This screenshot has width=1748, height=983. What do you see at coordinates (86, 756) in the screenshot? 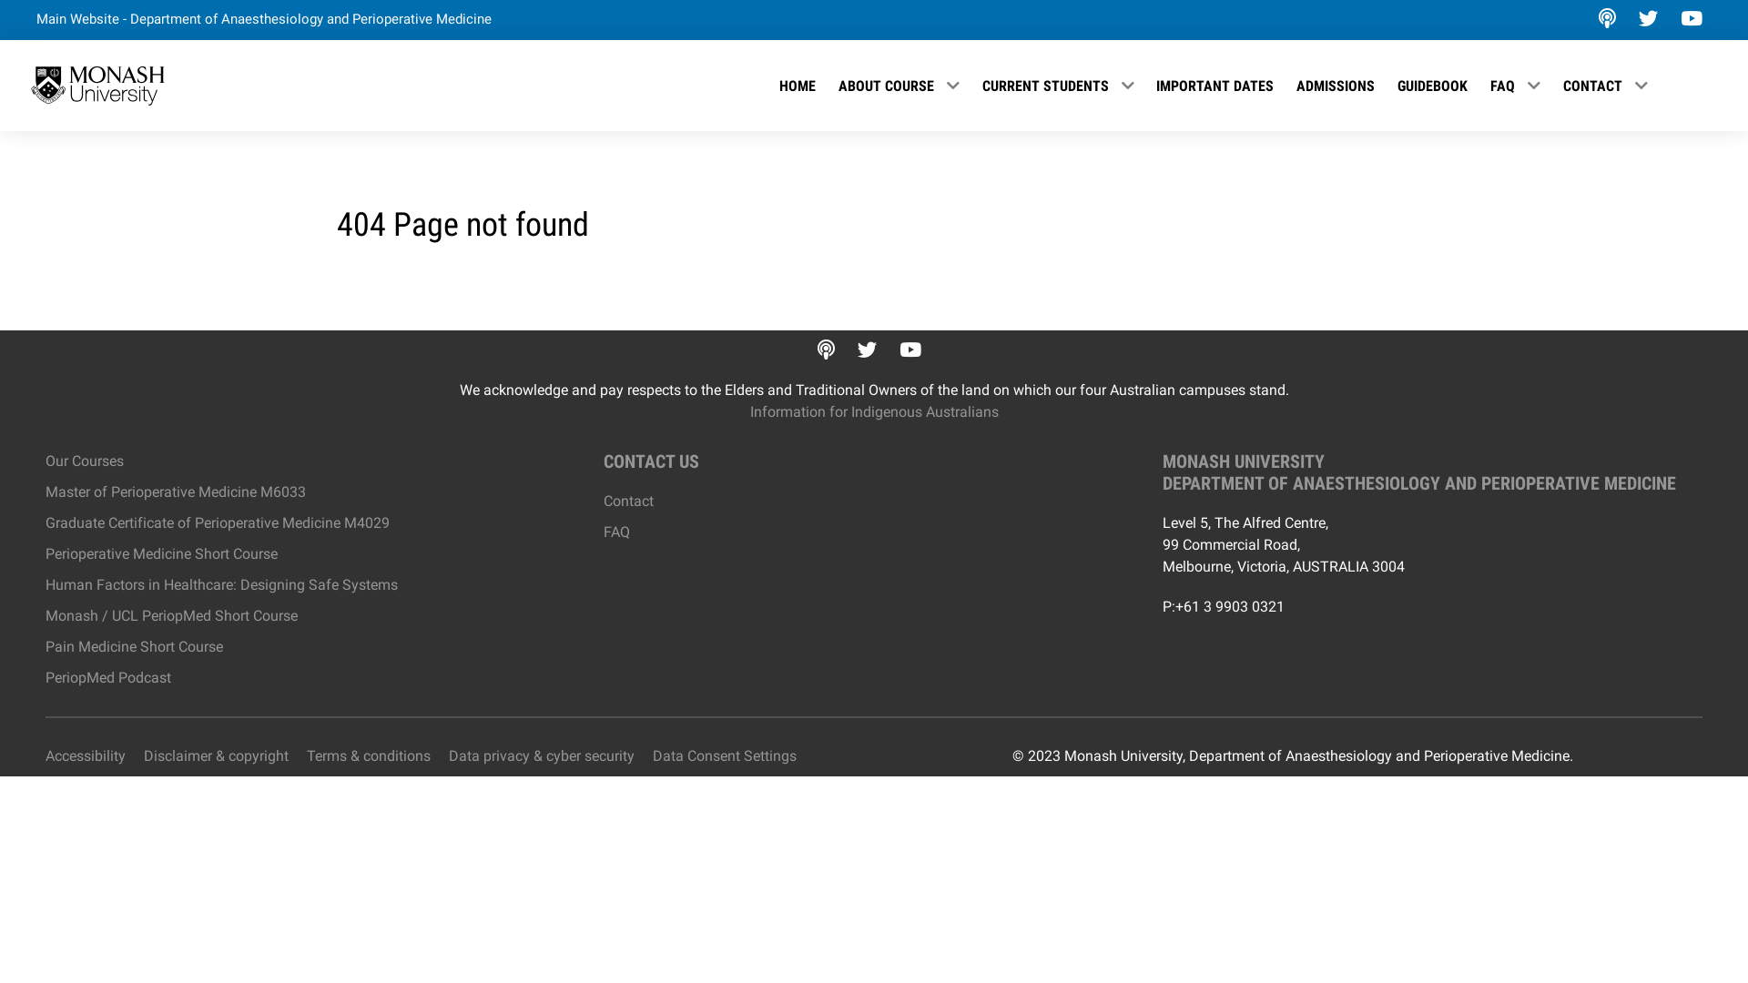
I see `Accessibility` at bounding box center [86, 756].